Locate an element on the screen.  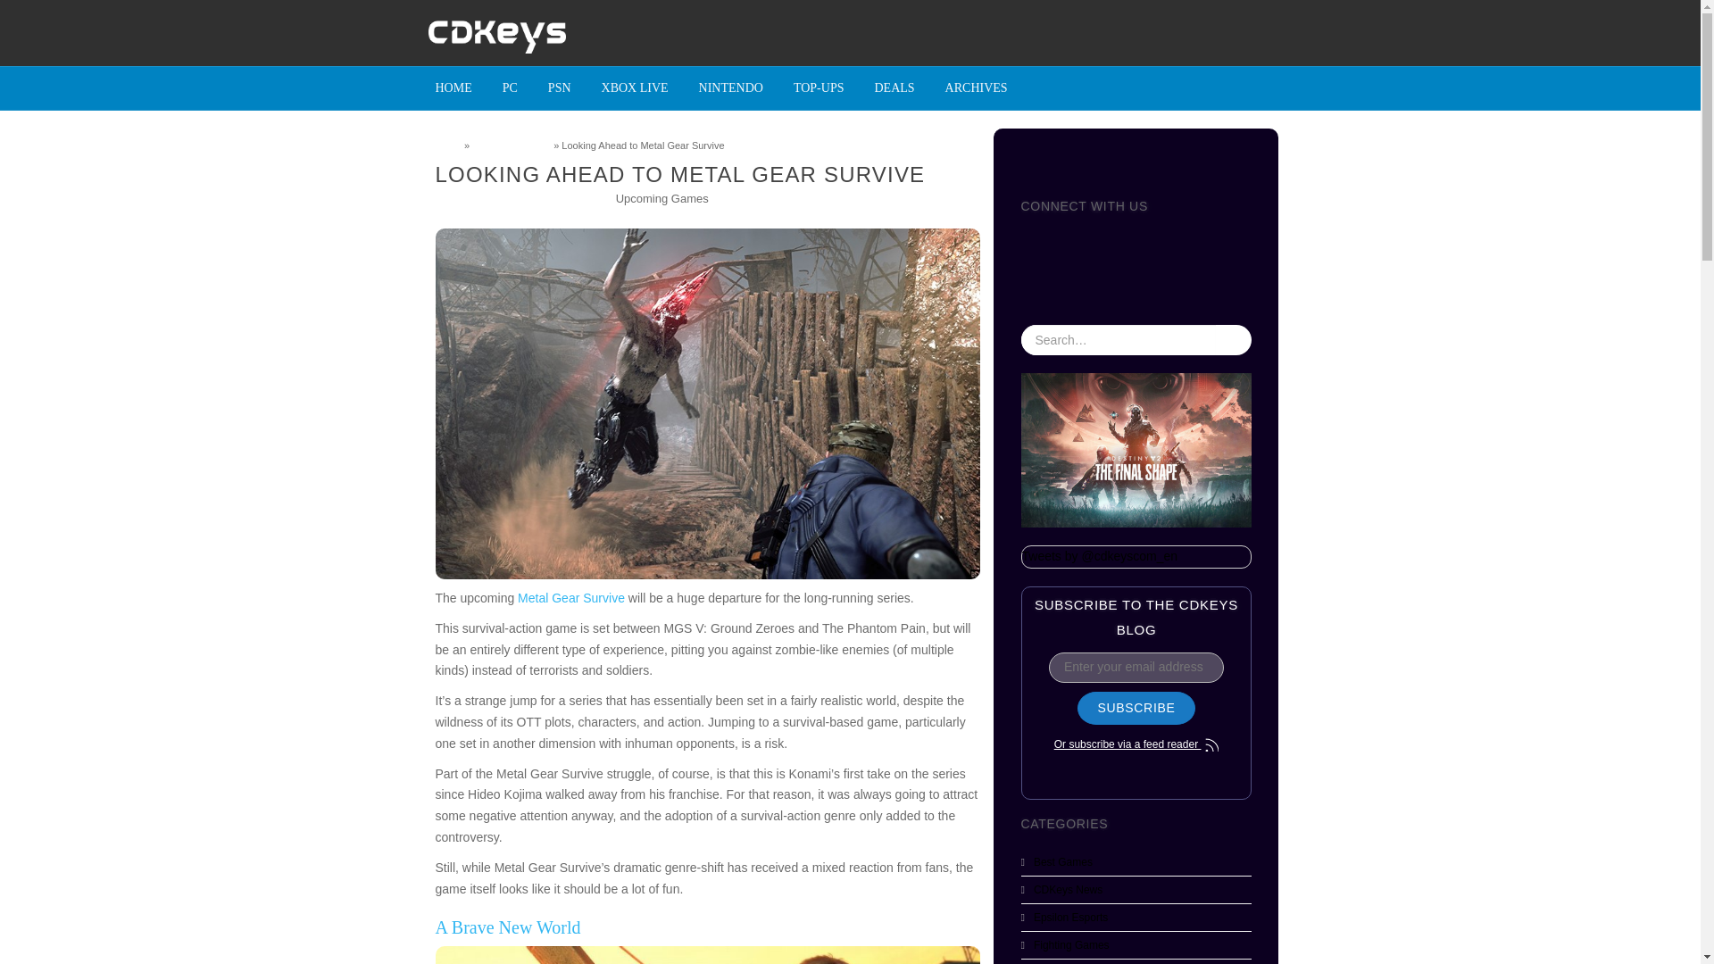
Or subscribe via a feed reader is located at coordinates (1136, 744).